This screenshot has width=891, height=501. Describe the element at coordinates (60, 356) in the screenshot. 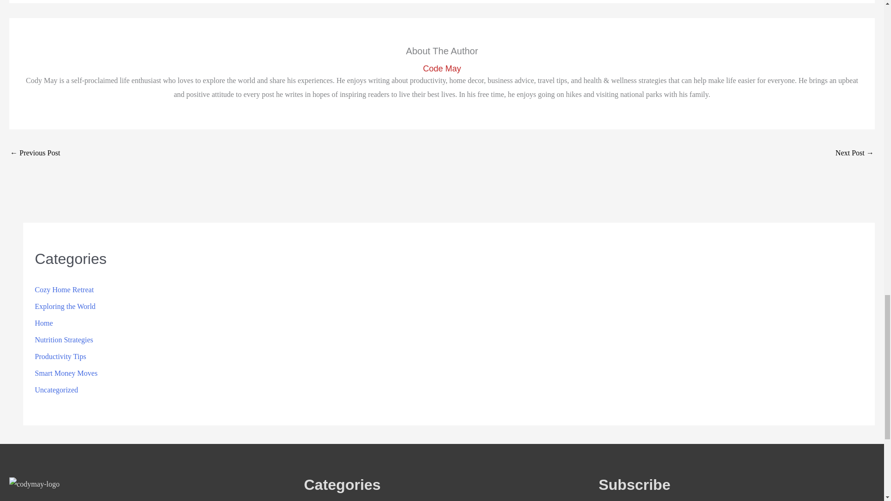

I see `Productivity Tips` at that location.